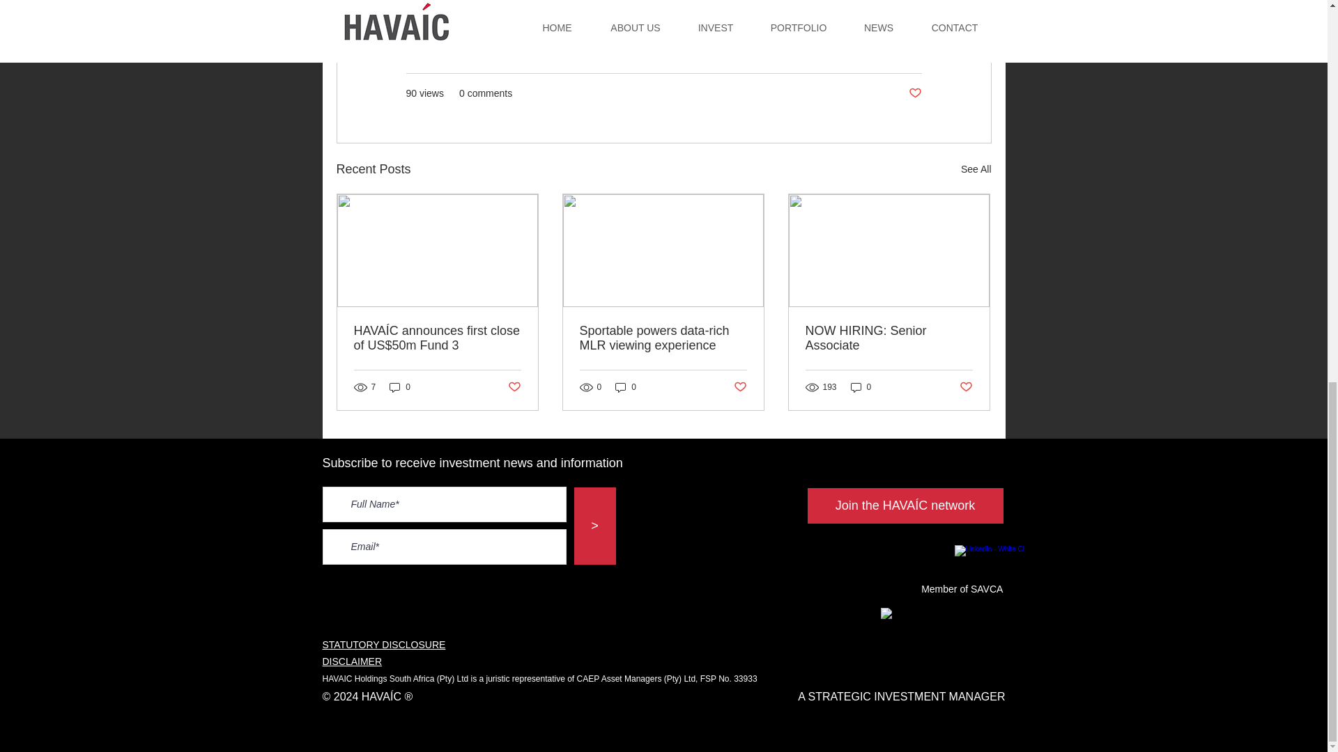 Image resolution: width=1338 pixels, height=752 pixels. Describe the element at coordinates (976, 169) in the screenshot. I see `See All` at that location.